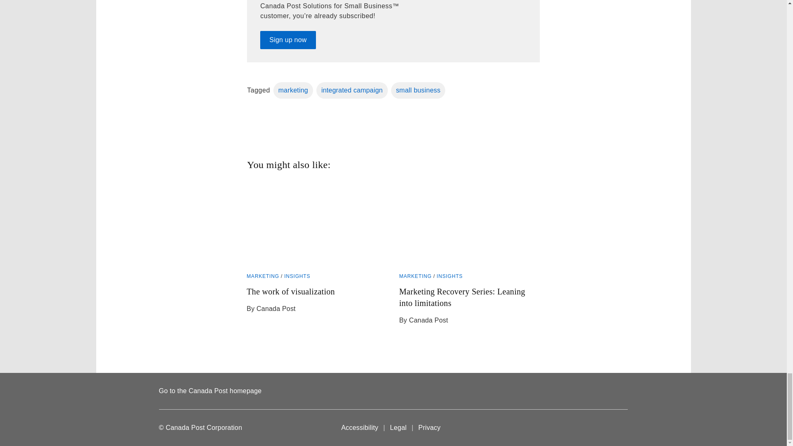  I want to click on integrated campaign, so click(418, 90).